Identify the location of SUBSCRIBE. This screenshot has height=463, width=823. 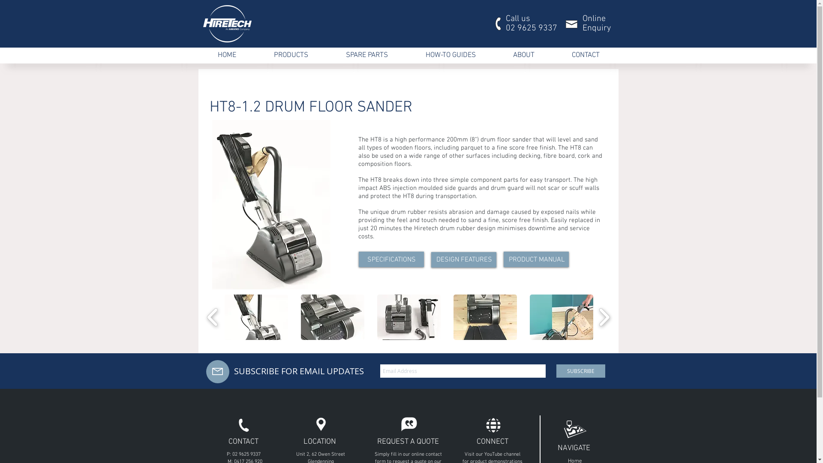
(581, 371).